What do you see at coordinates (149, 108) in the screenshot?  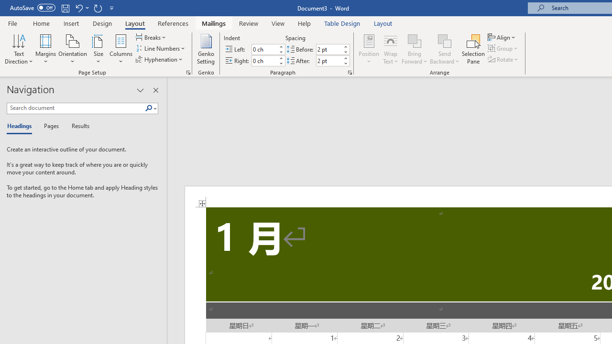 I see `Search` at bounding box center [149, 108].